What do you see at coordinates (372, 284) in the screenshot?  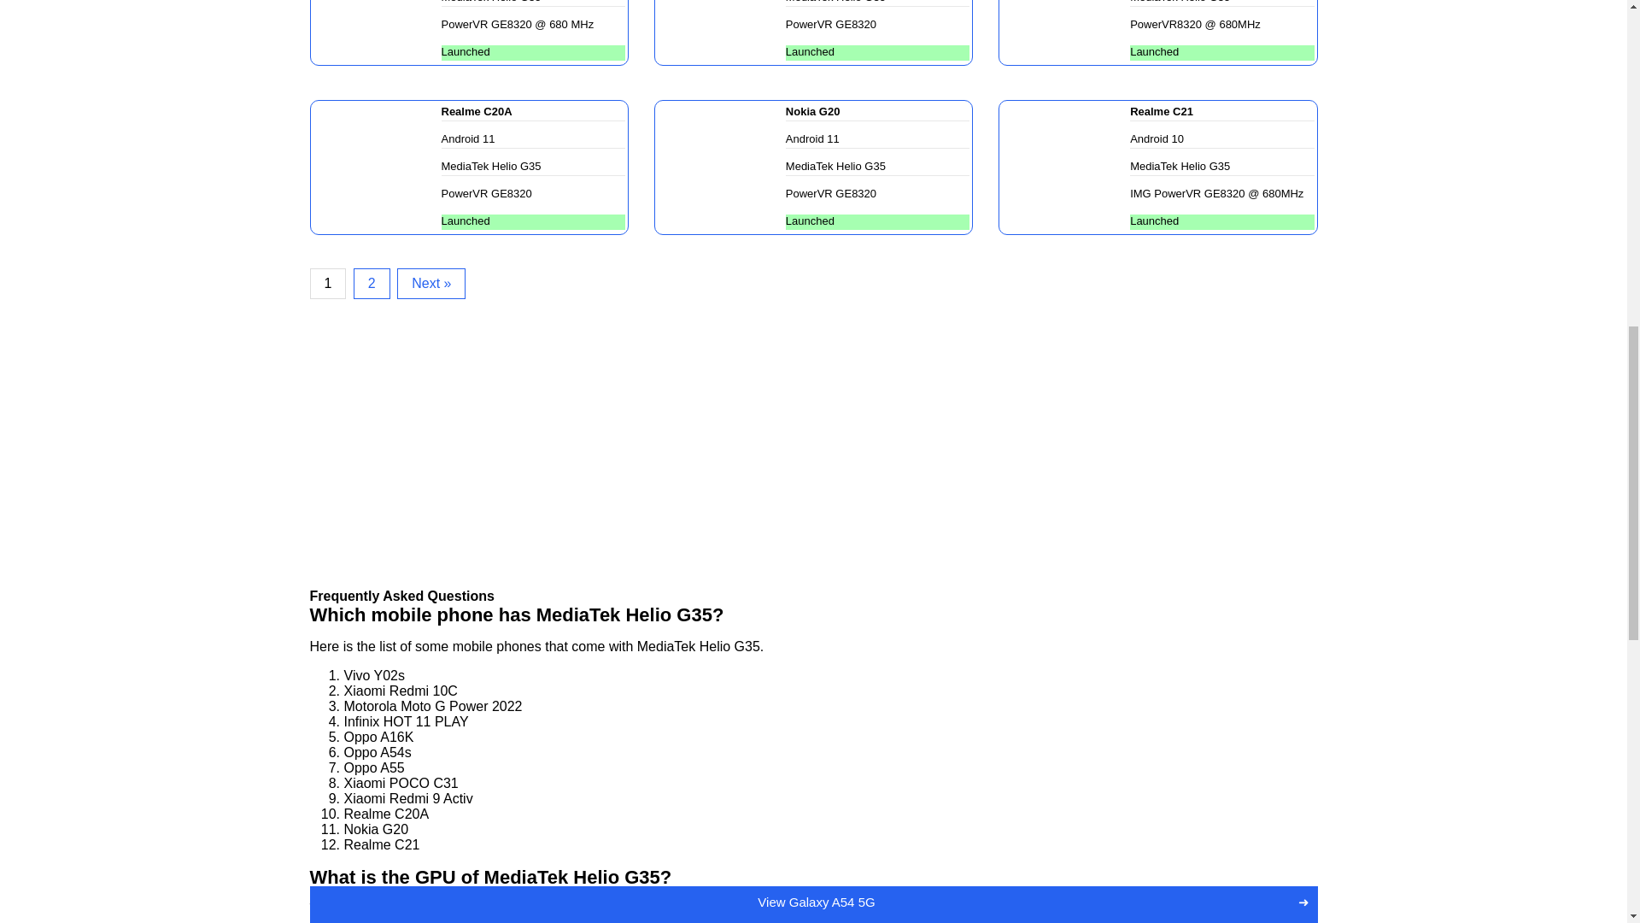 I see `2` at bounding box center [372, 284].